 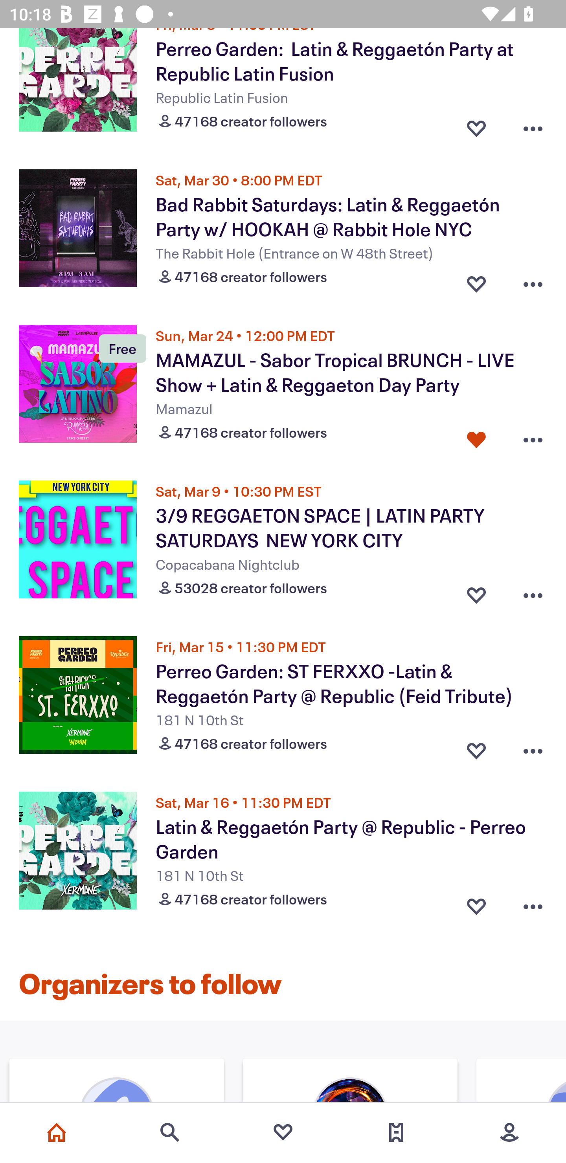 What do you see at coordinates (476, 125) in the screenshot?
I see `Favorite button` at bounding box center [476, 125].